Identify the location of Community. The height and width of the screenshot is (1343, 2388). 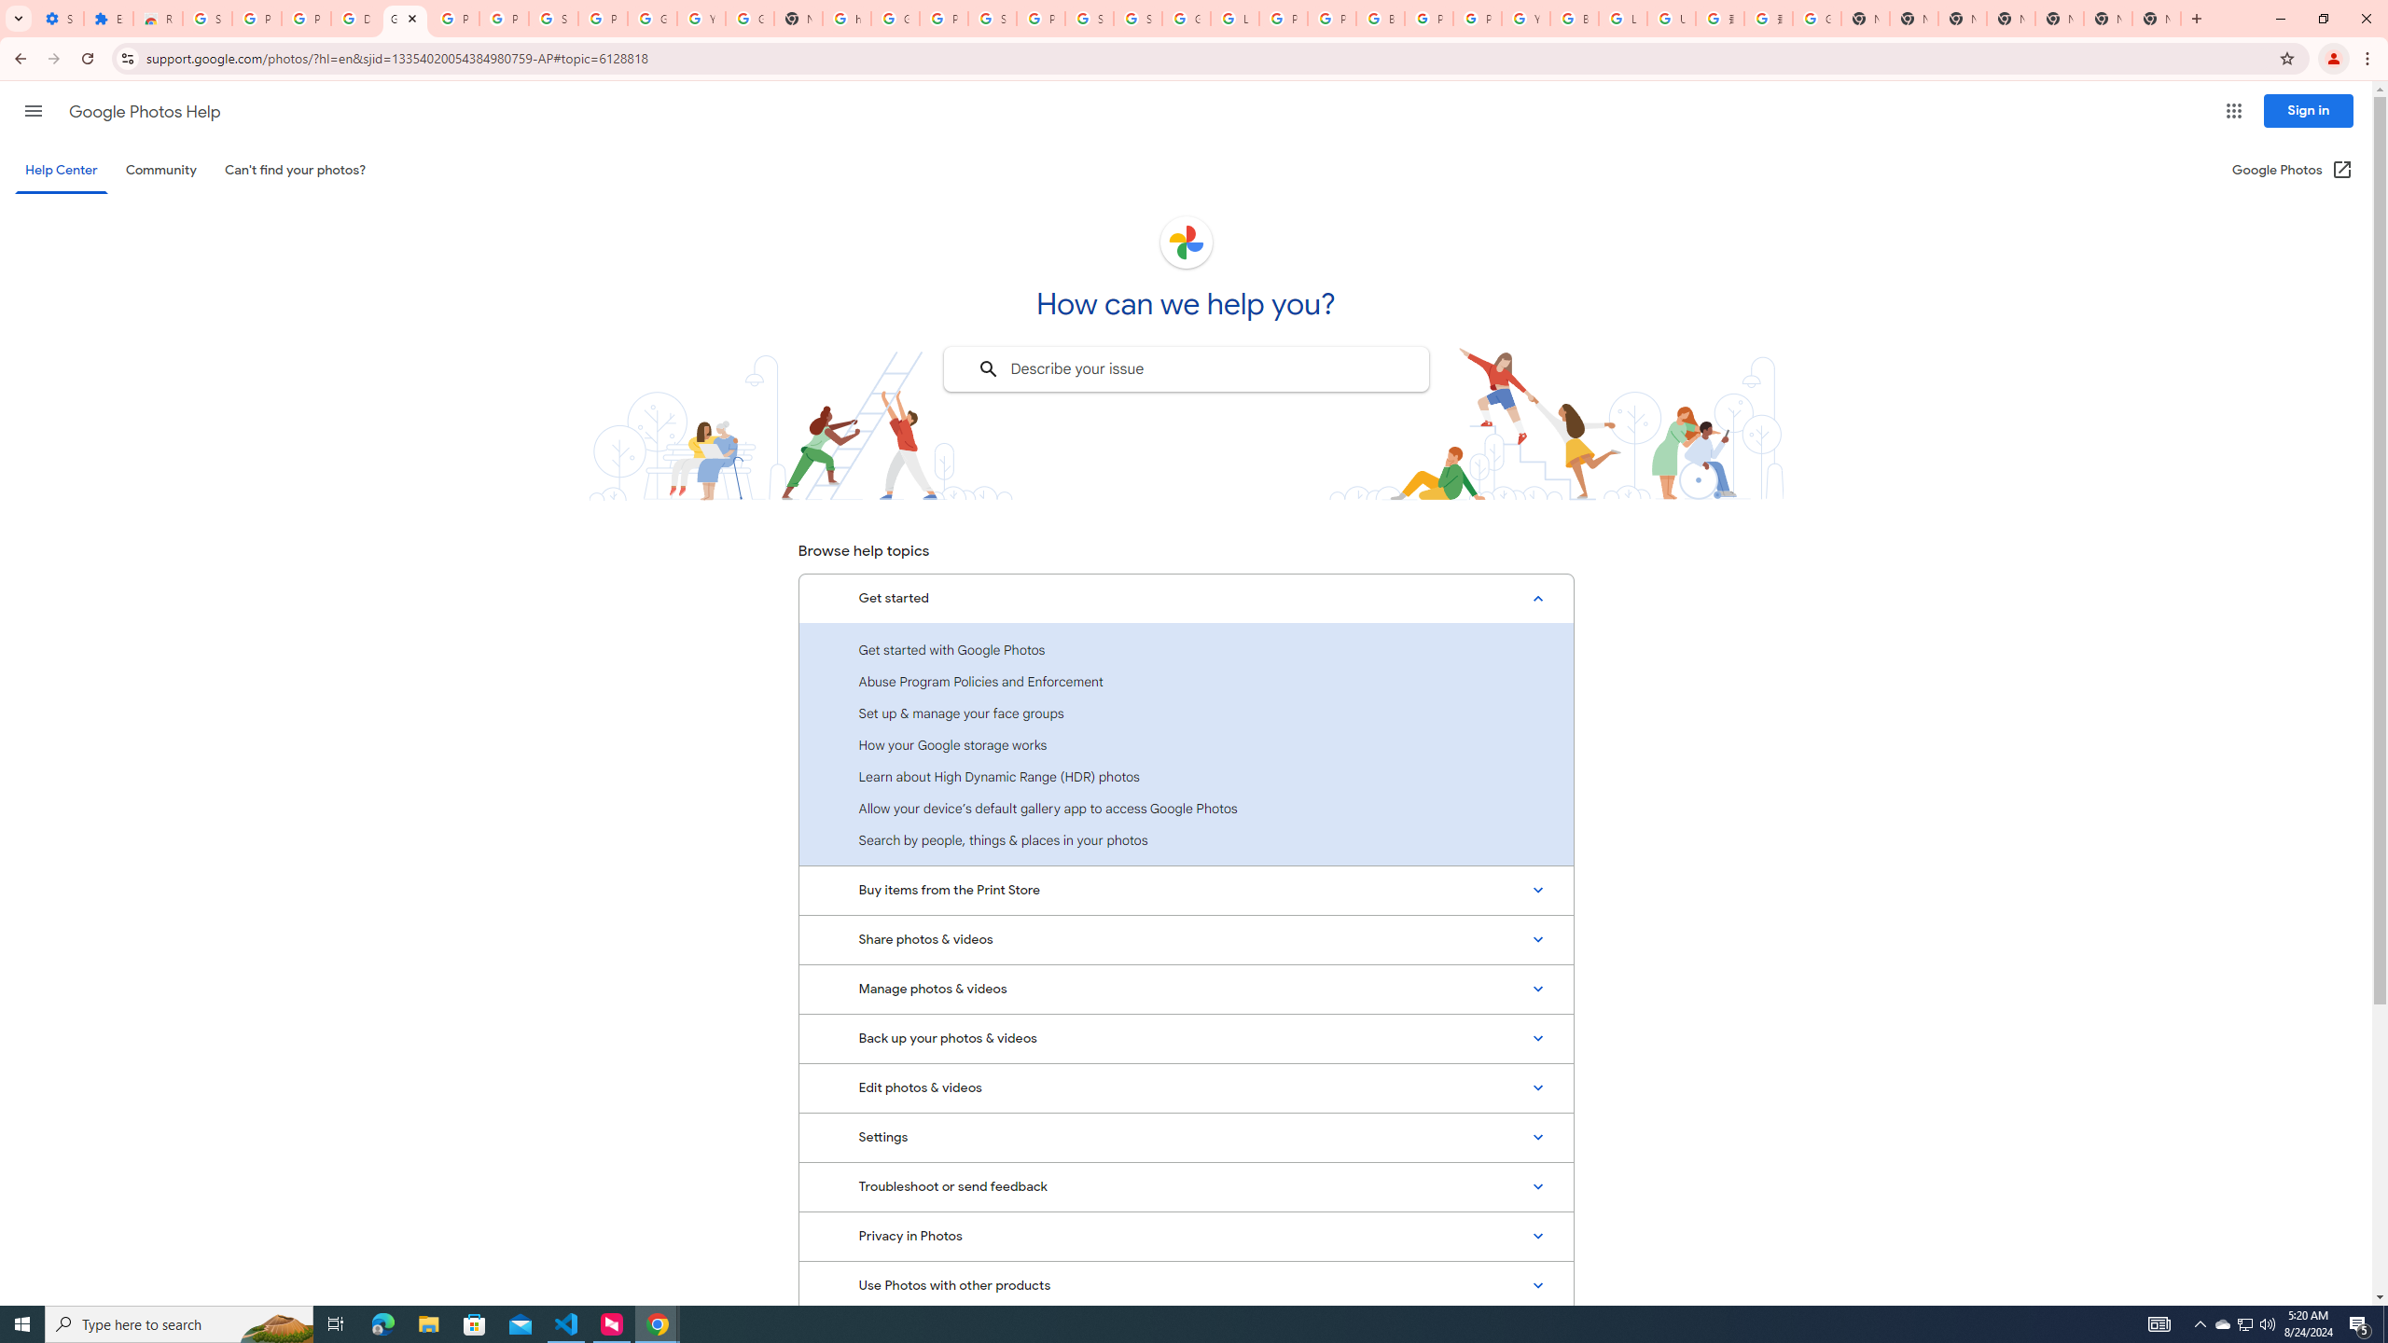
(160, 170).